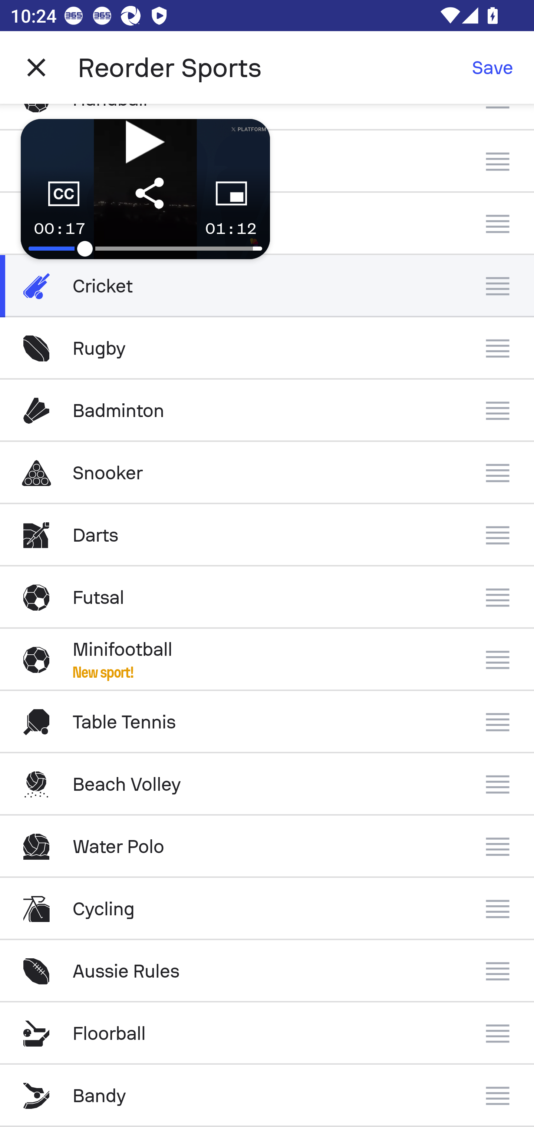 The image size is (534, 1127). Describe the element at coordinates (267, 1096) in the screenshot. I see `Bandy` at that location.